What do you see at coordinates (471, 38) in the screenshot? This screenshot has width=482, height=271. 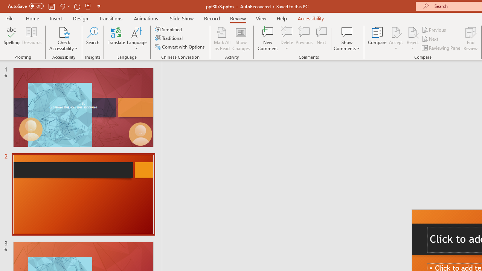 I see `End Review` at bounding box center [471, 38].